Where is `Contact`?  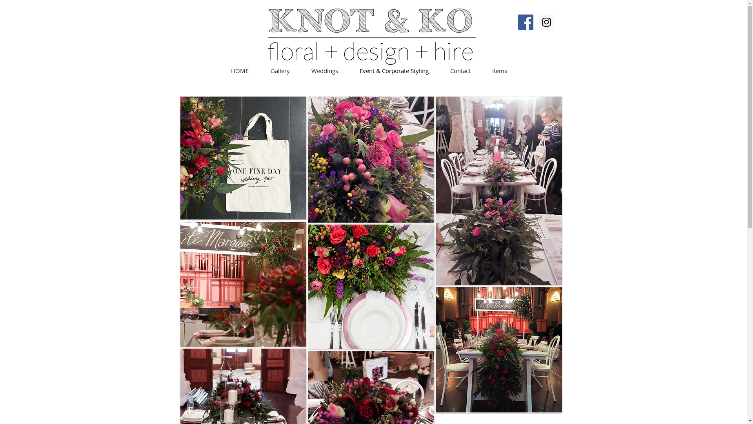 Contact is located at coordinates (460, 71).